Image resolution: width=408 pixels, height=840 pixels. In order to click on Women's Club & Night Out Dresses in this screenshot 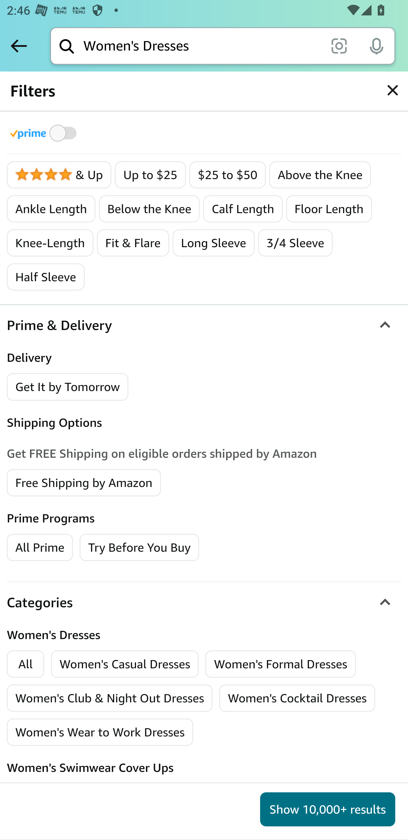, I will do `click(110, 698)`.